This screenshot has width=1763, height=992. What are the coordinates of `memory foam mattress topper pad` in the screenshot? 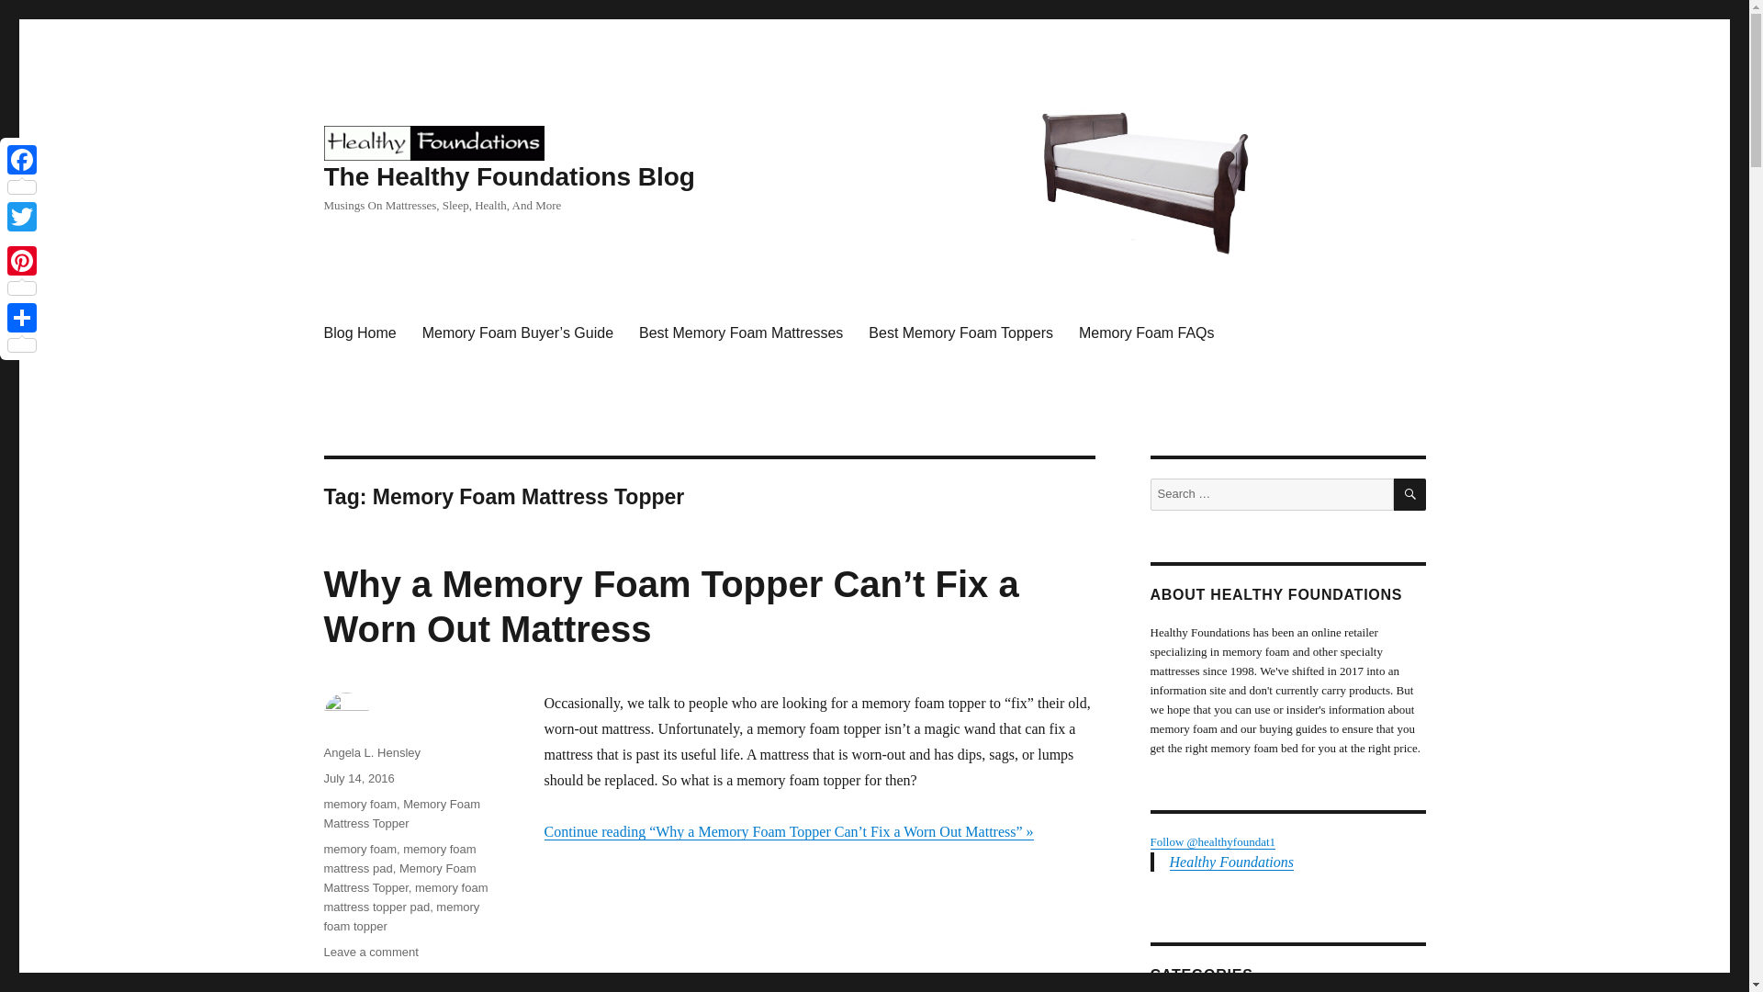 It's located at (405, 896).